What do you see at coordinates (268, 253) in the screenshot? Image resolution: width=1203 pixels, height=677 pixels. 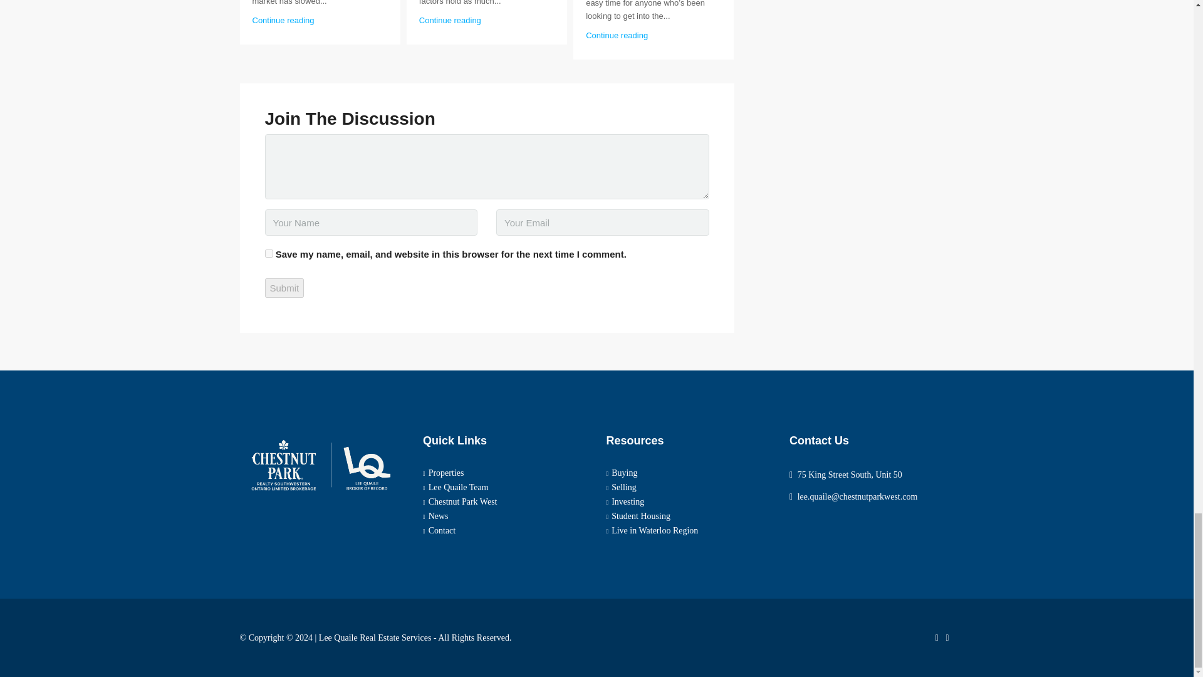 I see `yes` at bounding box center [268, 253].